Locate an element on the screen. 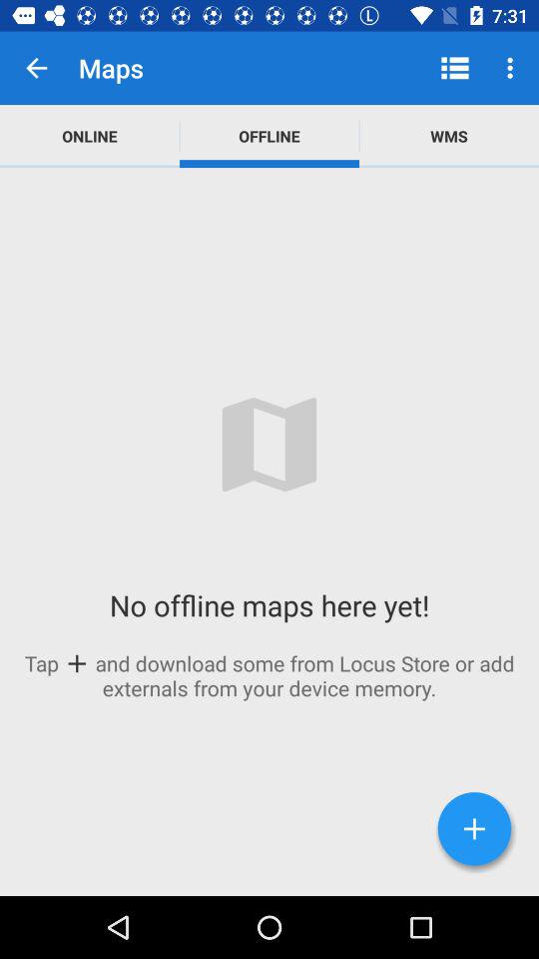  launch app above the online item is located at coordinates (36, 68).